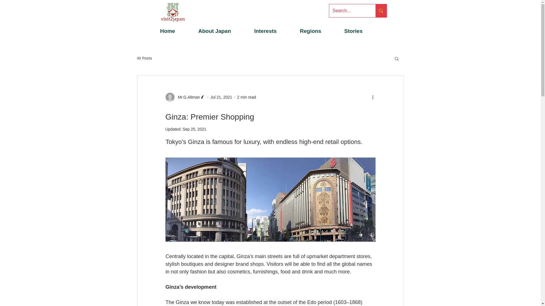 This screenshot has height=306, width=545. I want to click on About Japan, so click(214, 31).